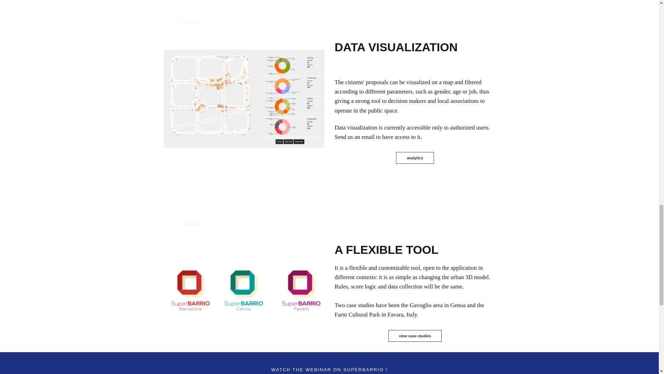 This screenshot has height=374, width=664. I want to click on view case studies, so click(415, 336).